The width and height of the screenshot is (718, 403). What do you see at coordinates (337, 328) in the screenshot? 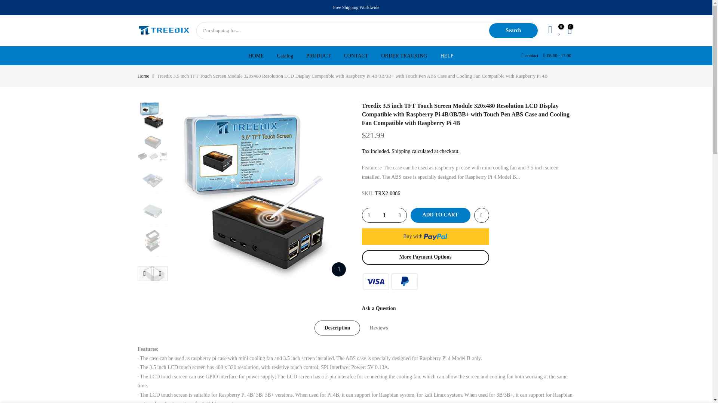
I see `Description` at bounding box center [337, 328].